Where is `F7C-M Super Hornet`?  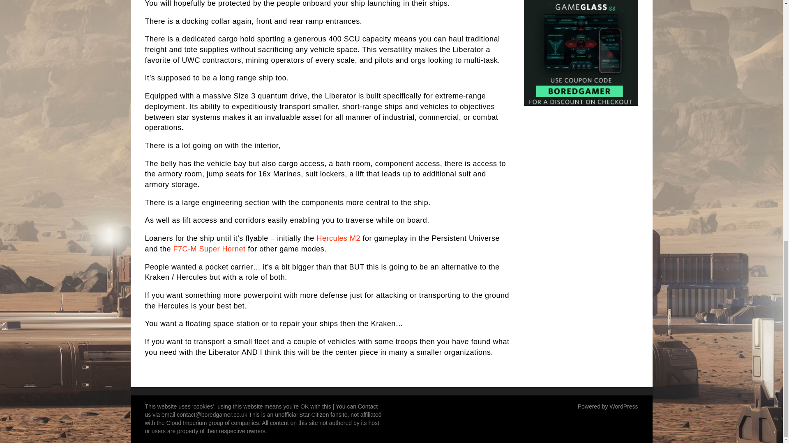
F7C-M Super Hornet is located at coordinates (210, 249).